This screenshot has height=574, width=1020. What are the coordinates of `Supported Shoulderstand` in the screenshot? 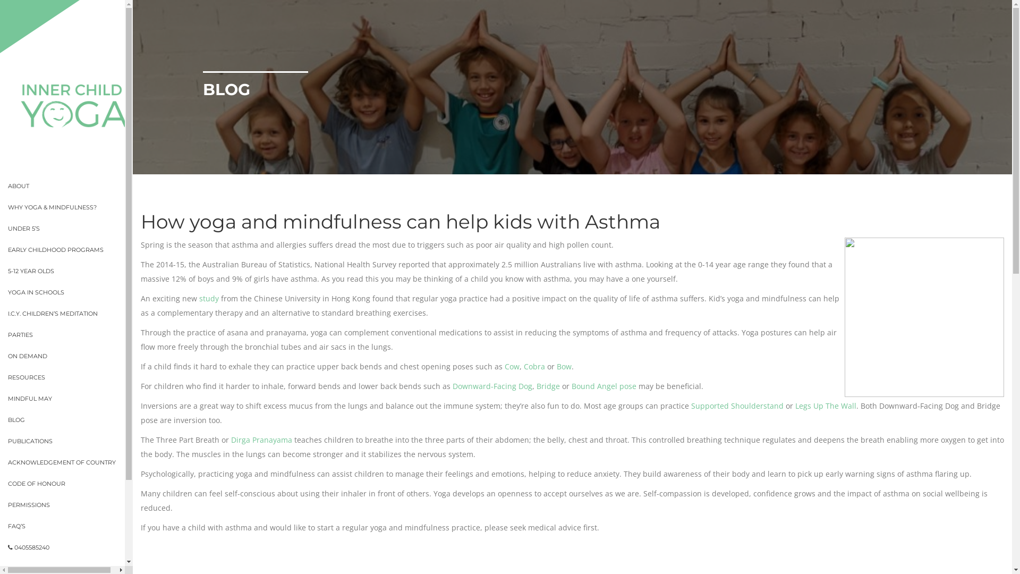 It's located at (737, 406).